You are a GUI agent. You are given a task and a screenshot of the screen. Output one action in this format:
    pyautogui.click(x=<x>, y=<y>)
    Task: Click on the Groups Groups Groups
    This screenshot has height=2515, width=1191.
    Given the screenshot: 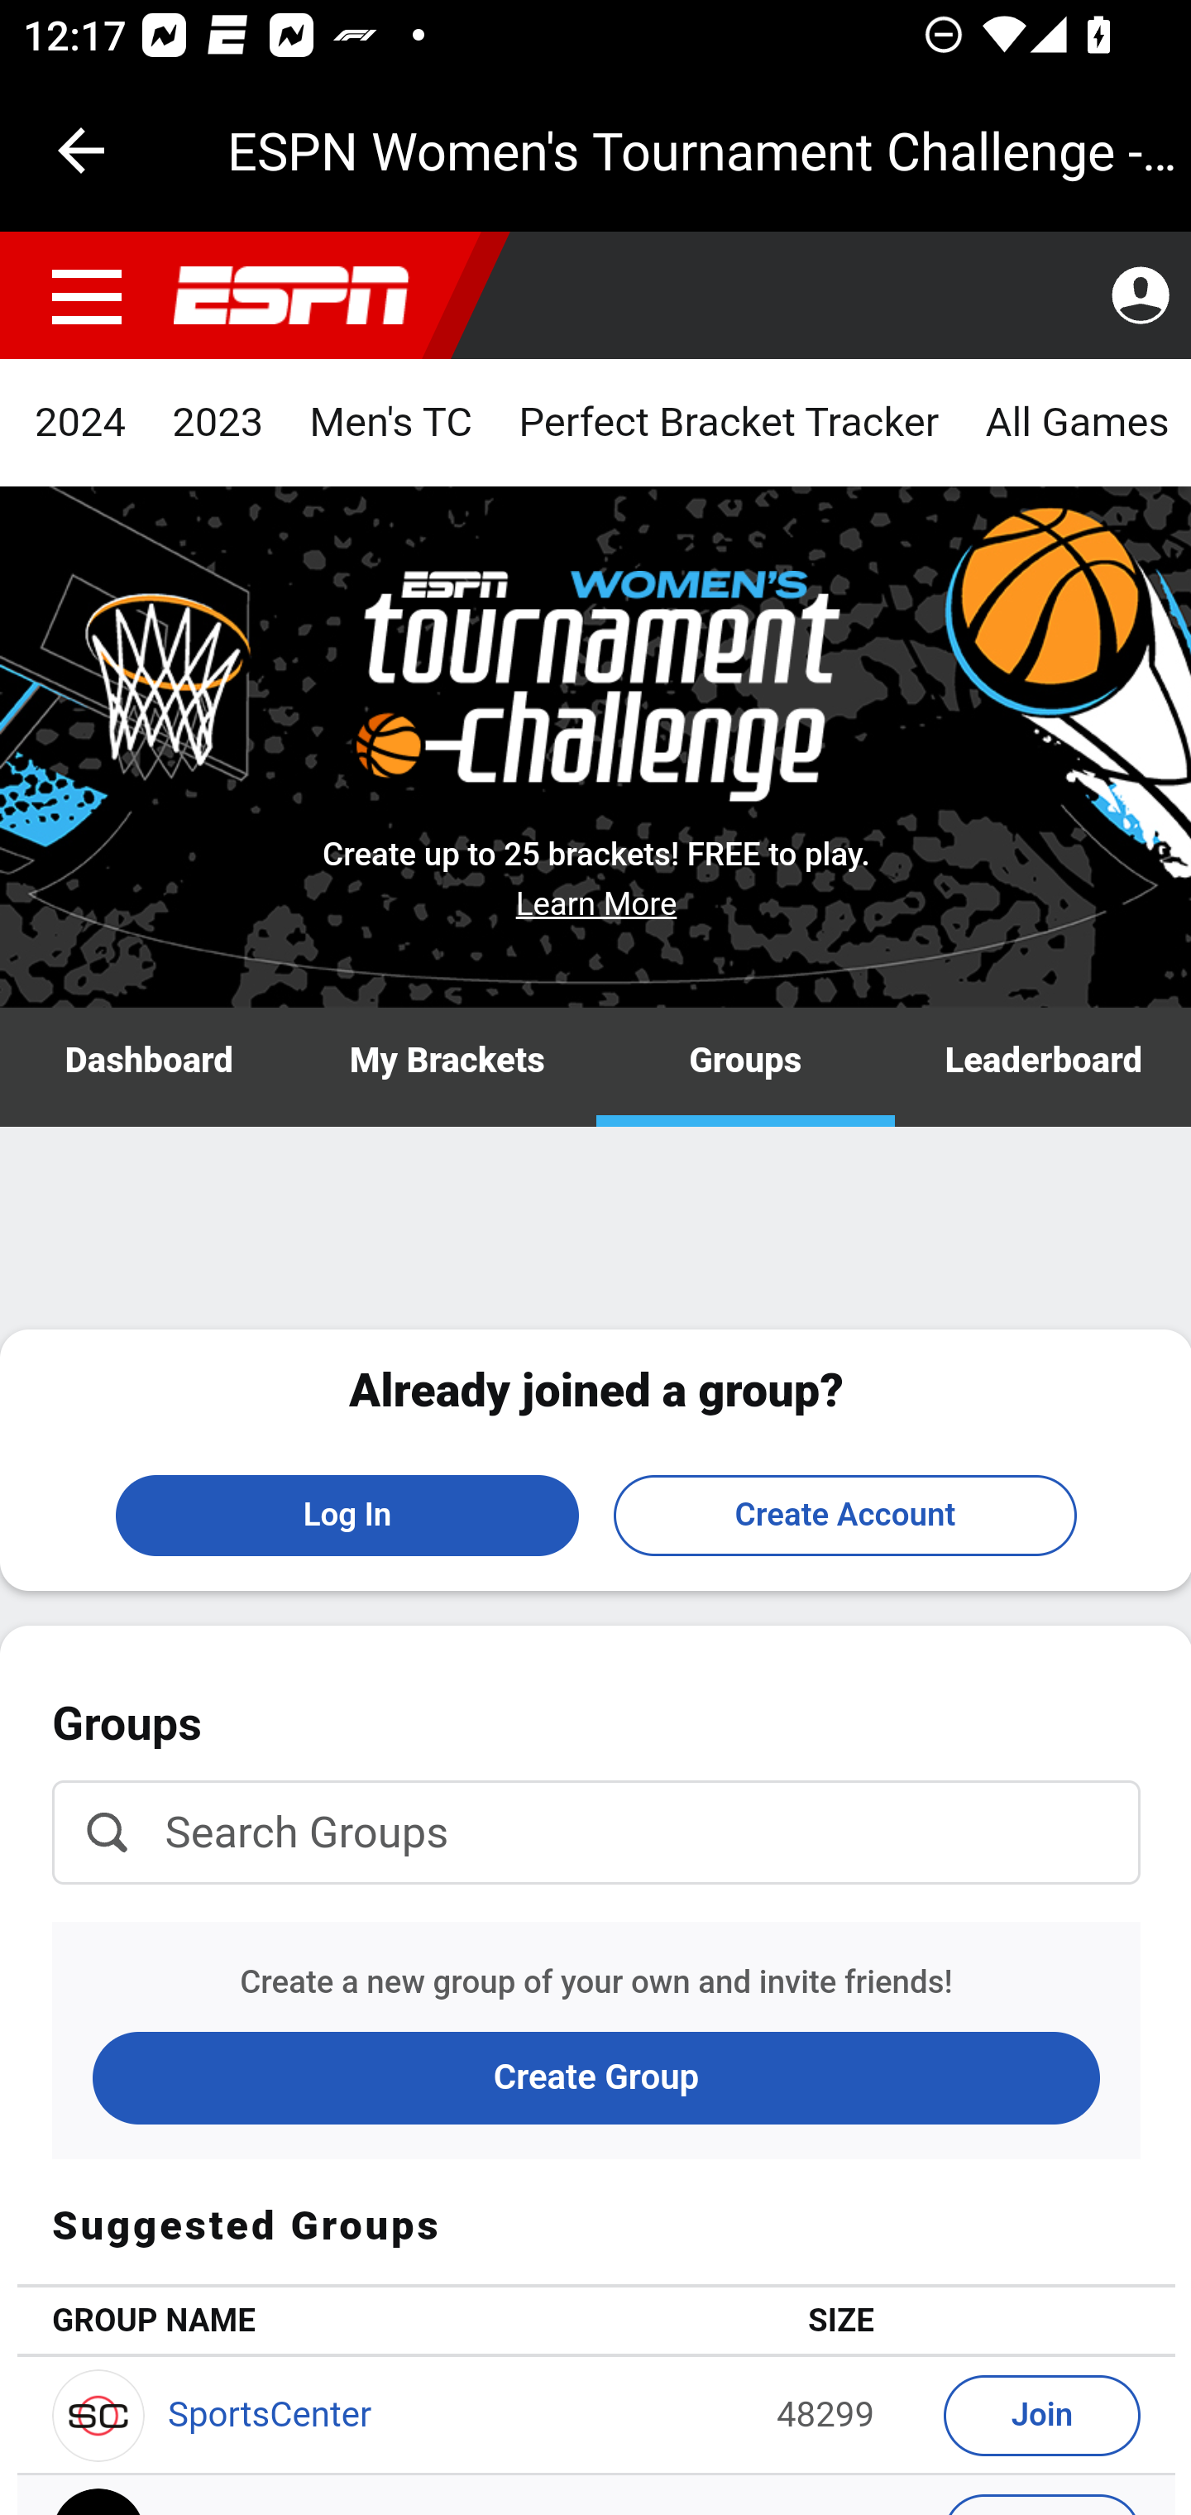 What is the action you would take?
    pyautogui.click(x=746, y=1069)
    